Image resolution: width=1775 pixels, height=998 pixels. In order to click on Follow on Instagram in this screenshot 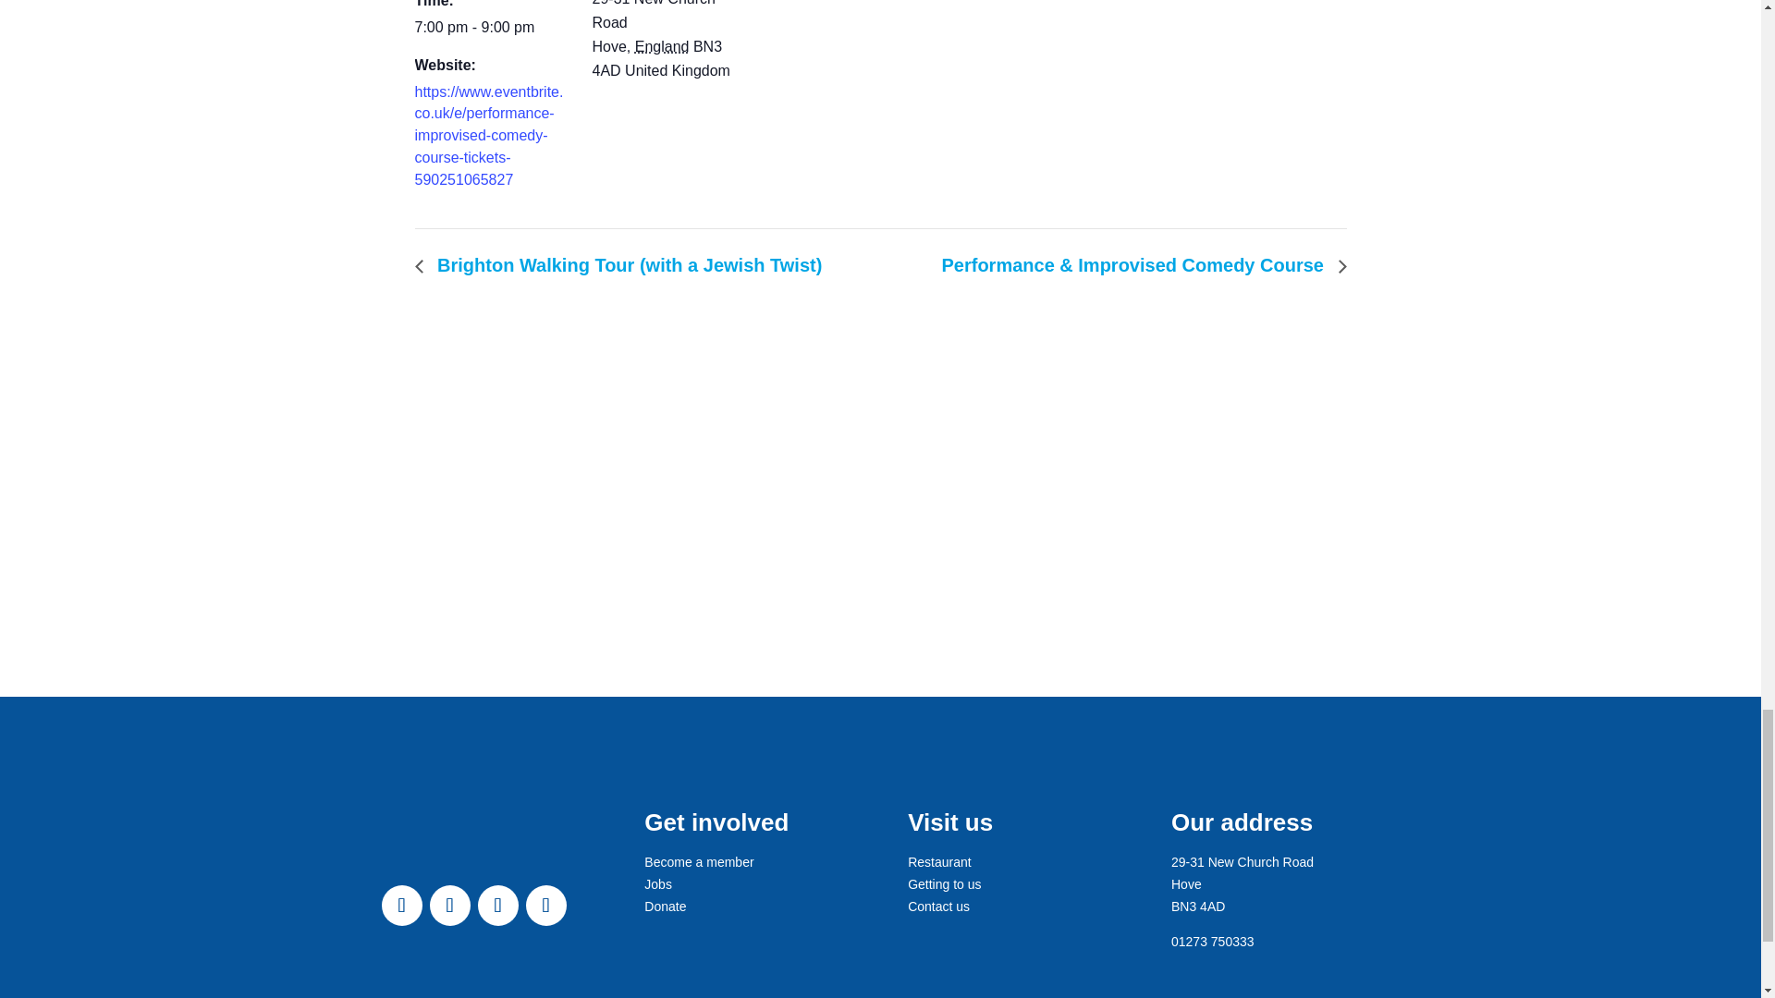, I will do `click(497, 906)`.